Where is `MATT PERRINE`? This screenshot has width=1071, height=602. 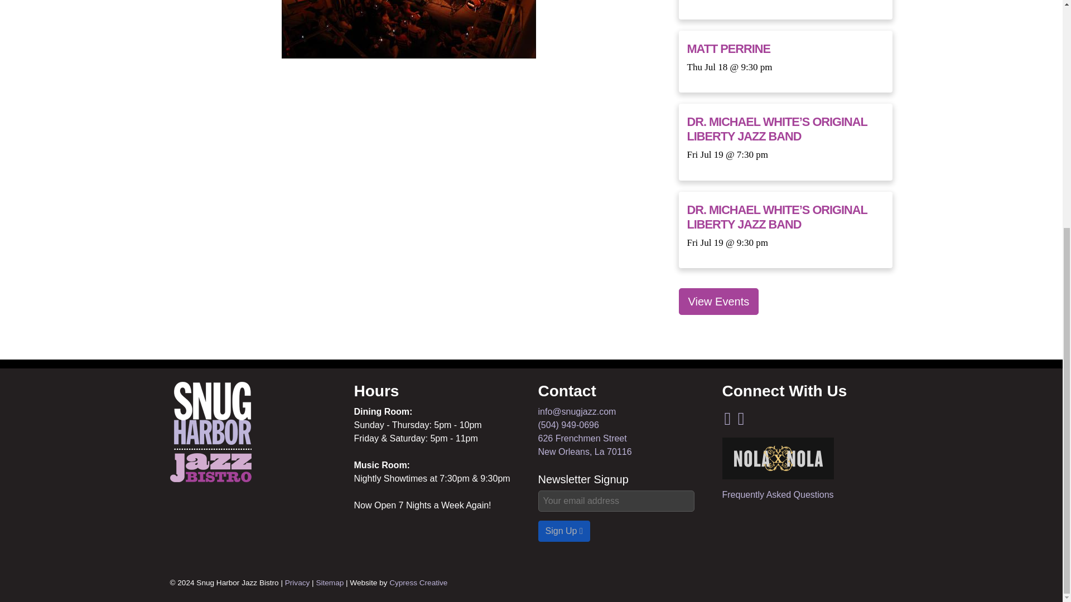
MATT PERRINE is located at coordinates (729, 48).